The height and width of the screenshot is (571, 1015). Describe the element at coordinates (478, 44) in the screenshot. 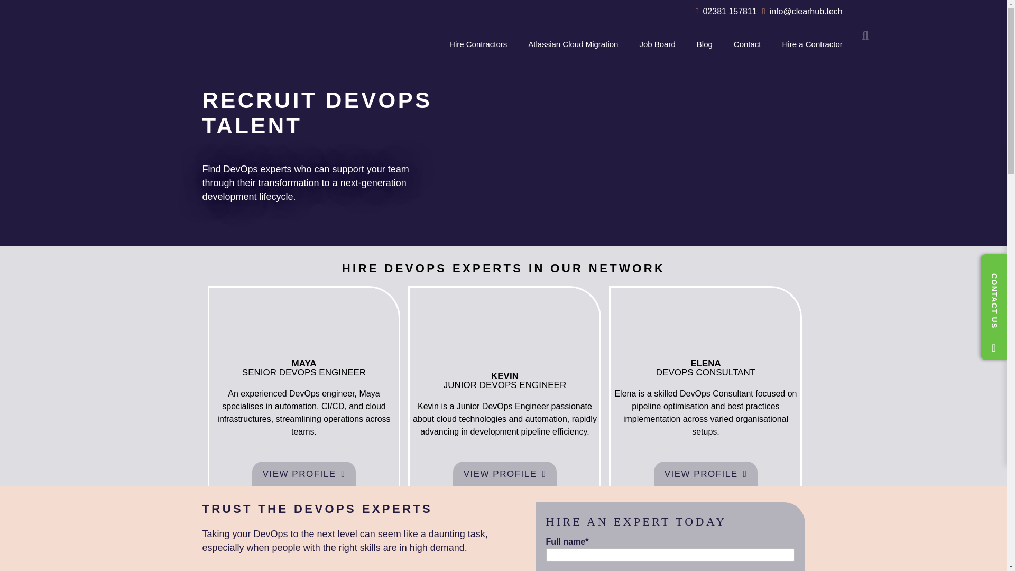

I see `Hire Contractors` at that location.